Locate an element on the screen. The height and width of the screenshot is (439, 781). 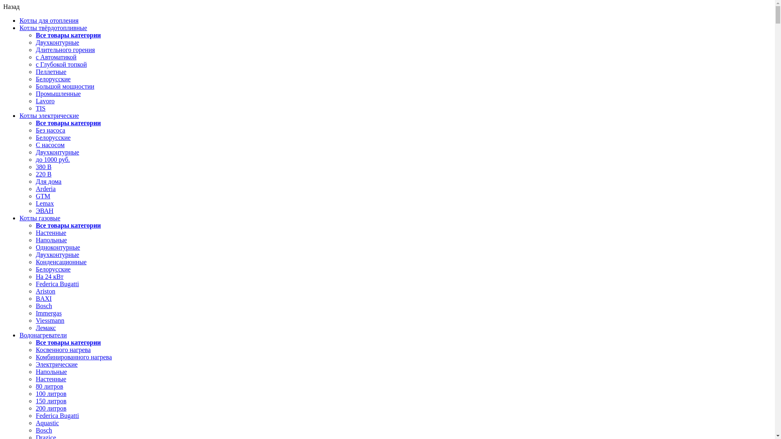
Federica Bugatti is located at coordinates (57, 415).